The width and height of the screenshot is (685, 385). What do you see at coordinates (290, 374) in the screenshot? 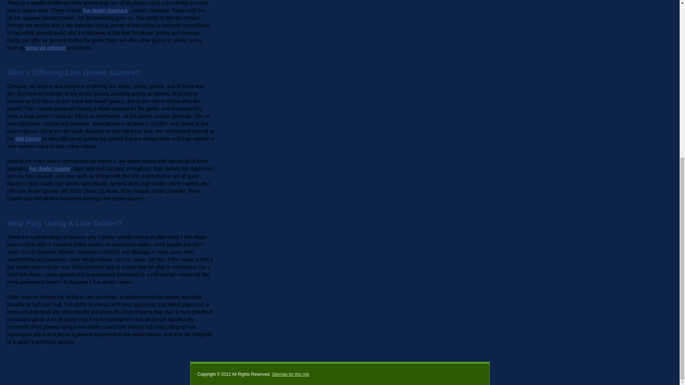
I see `Sitemap for this site` at bounding box center [290, 374].